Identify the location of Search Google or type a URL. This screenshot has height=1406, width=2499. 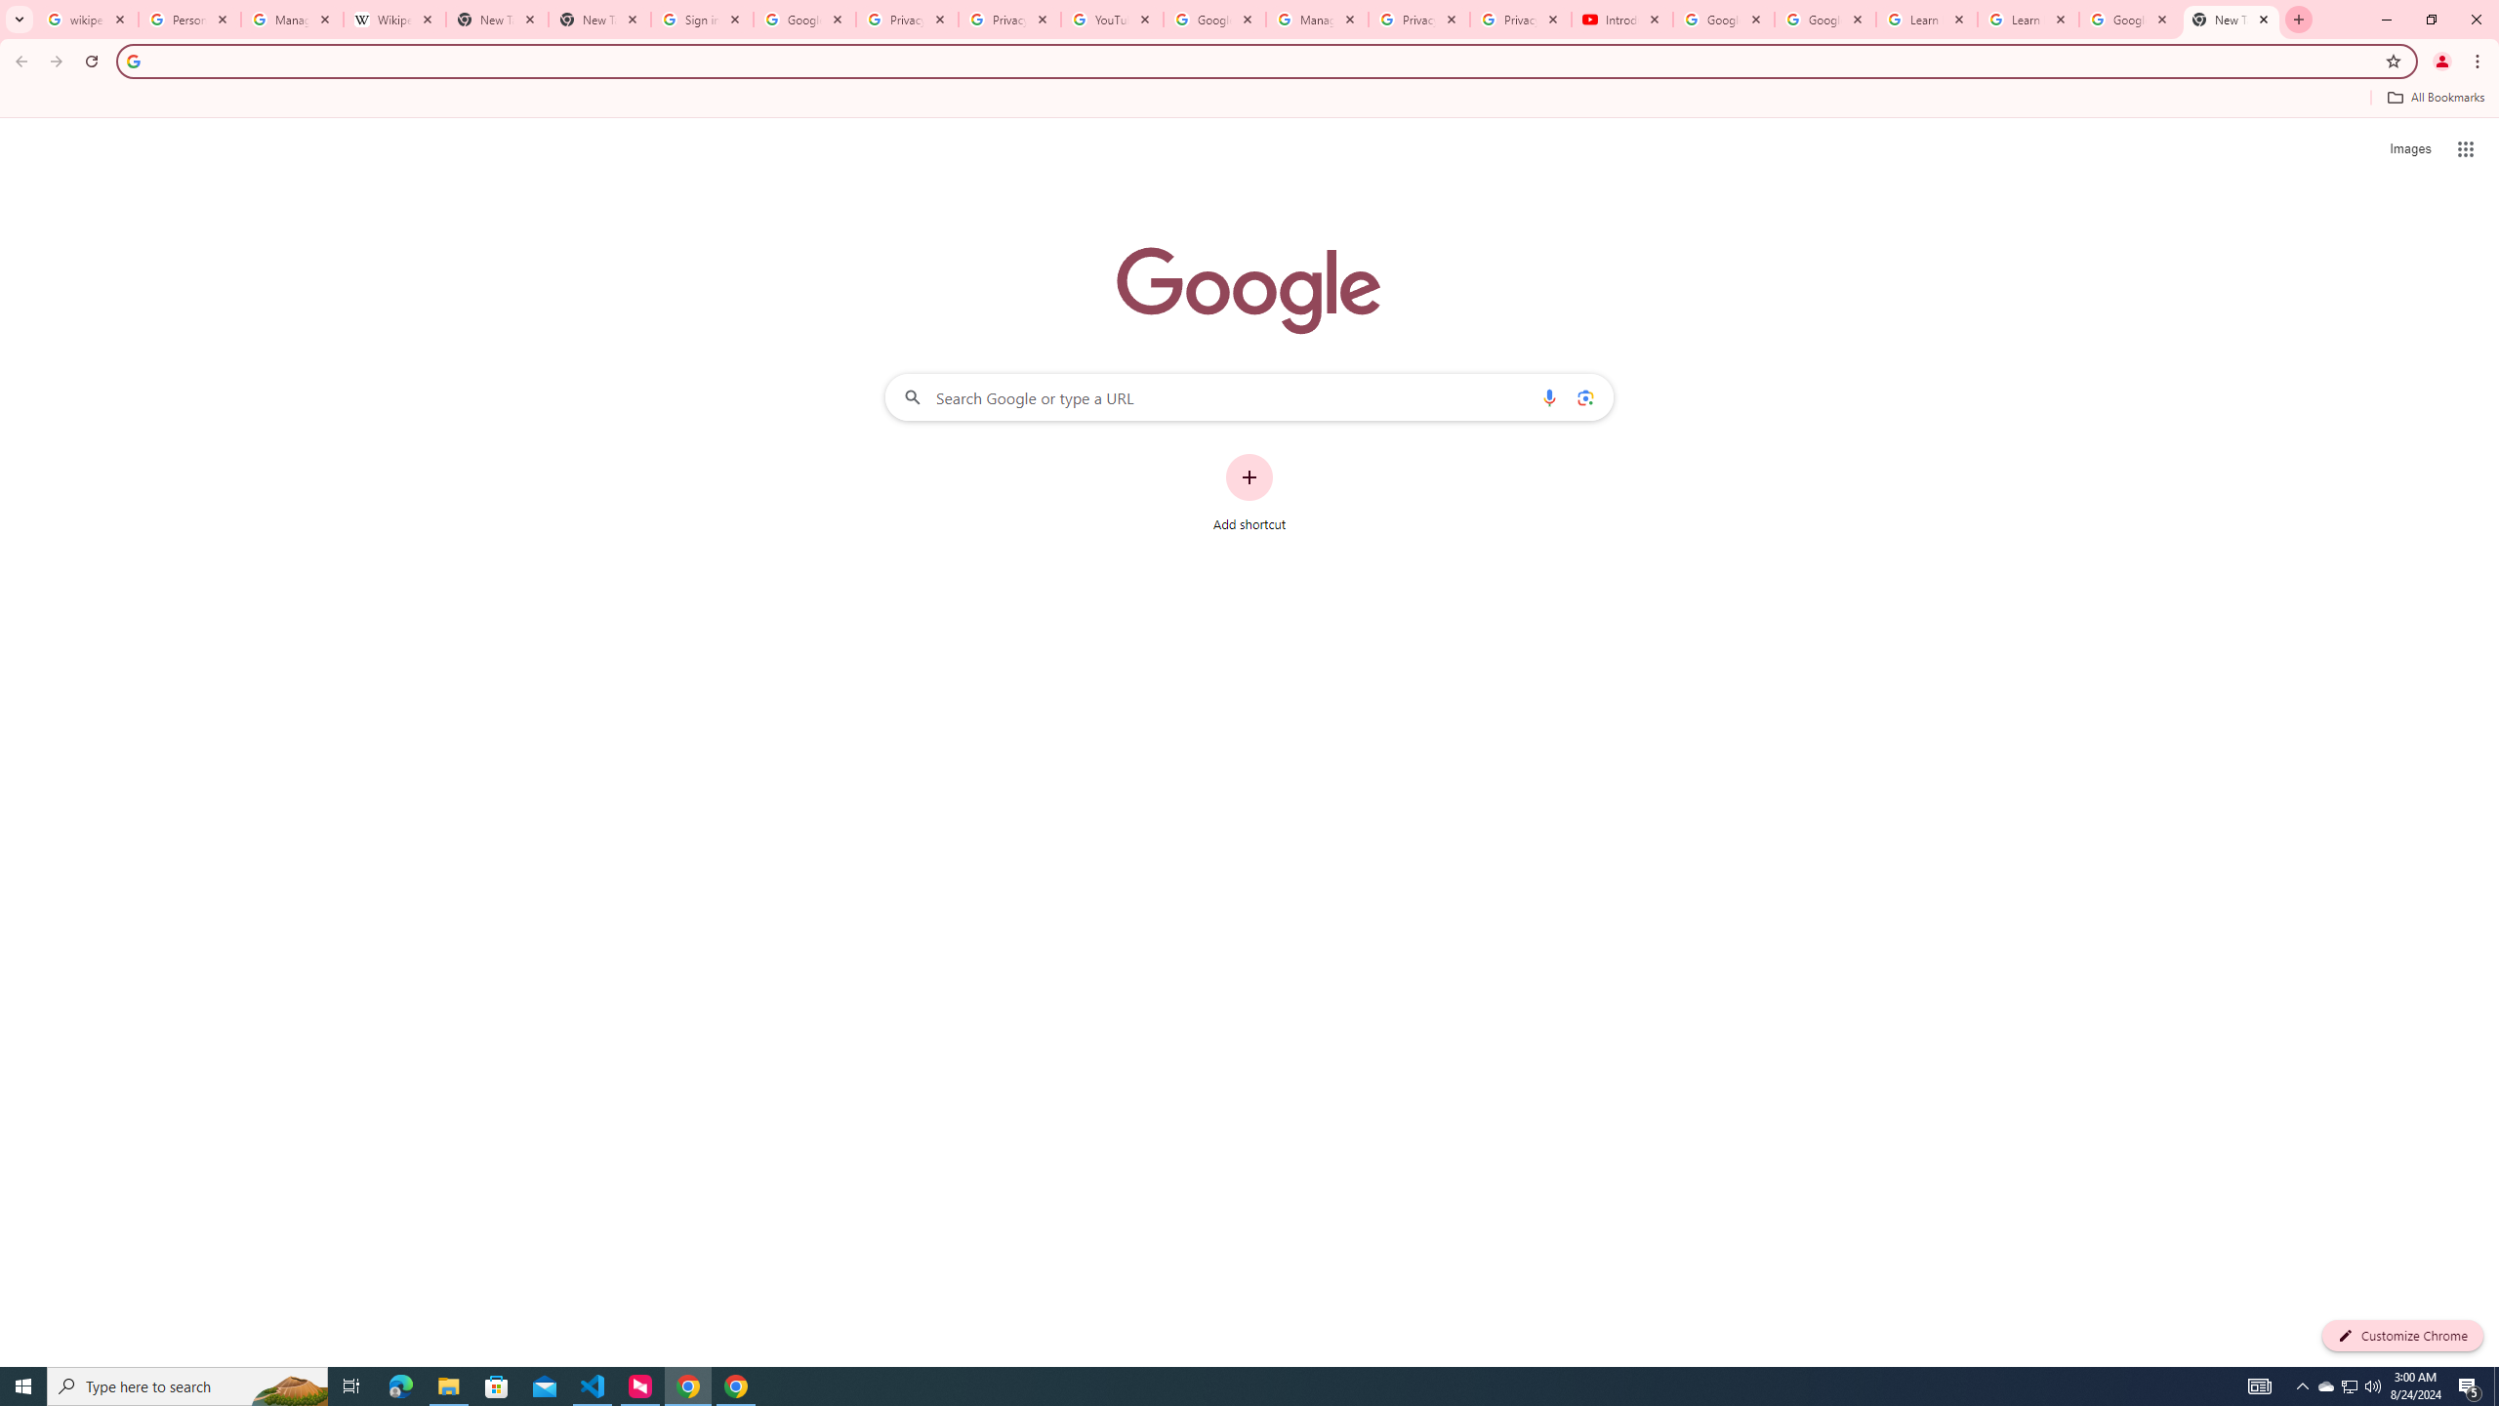
(1249, 396).